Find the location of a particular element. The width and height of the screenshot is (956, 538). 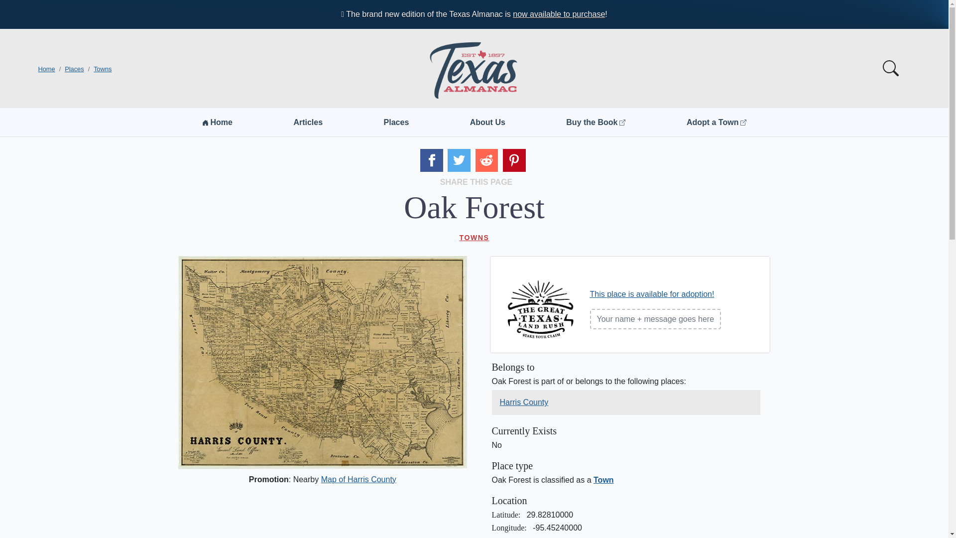

Places is located at coordinates (74, 69).